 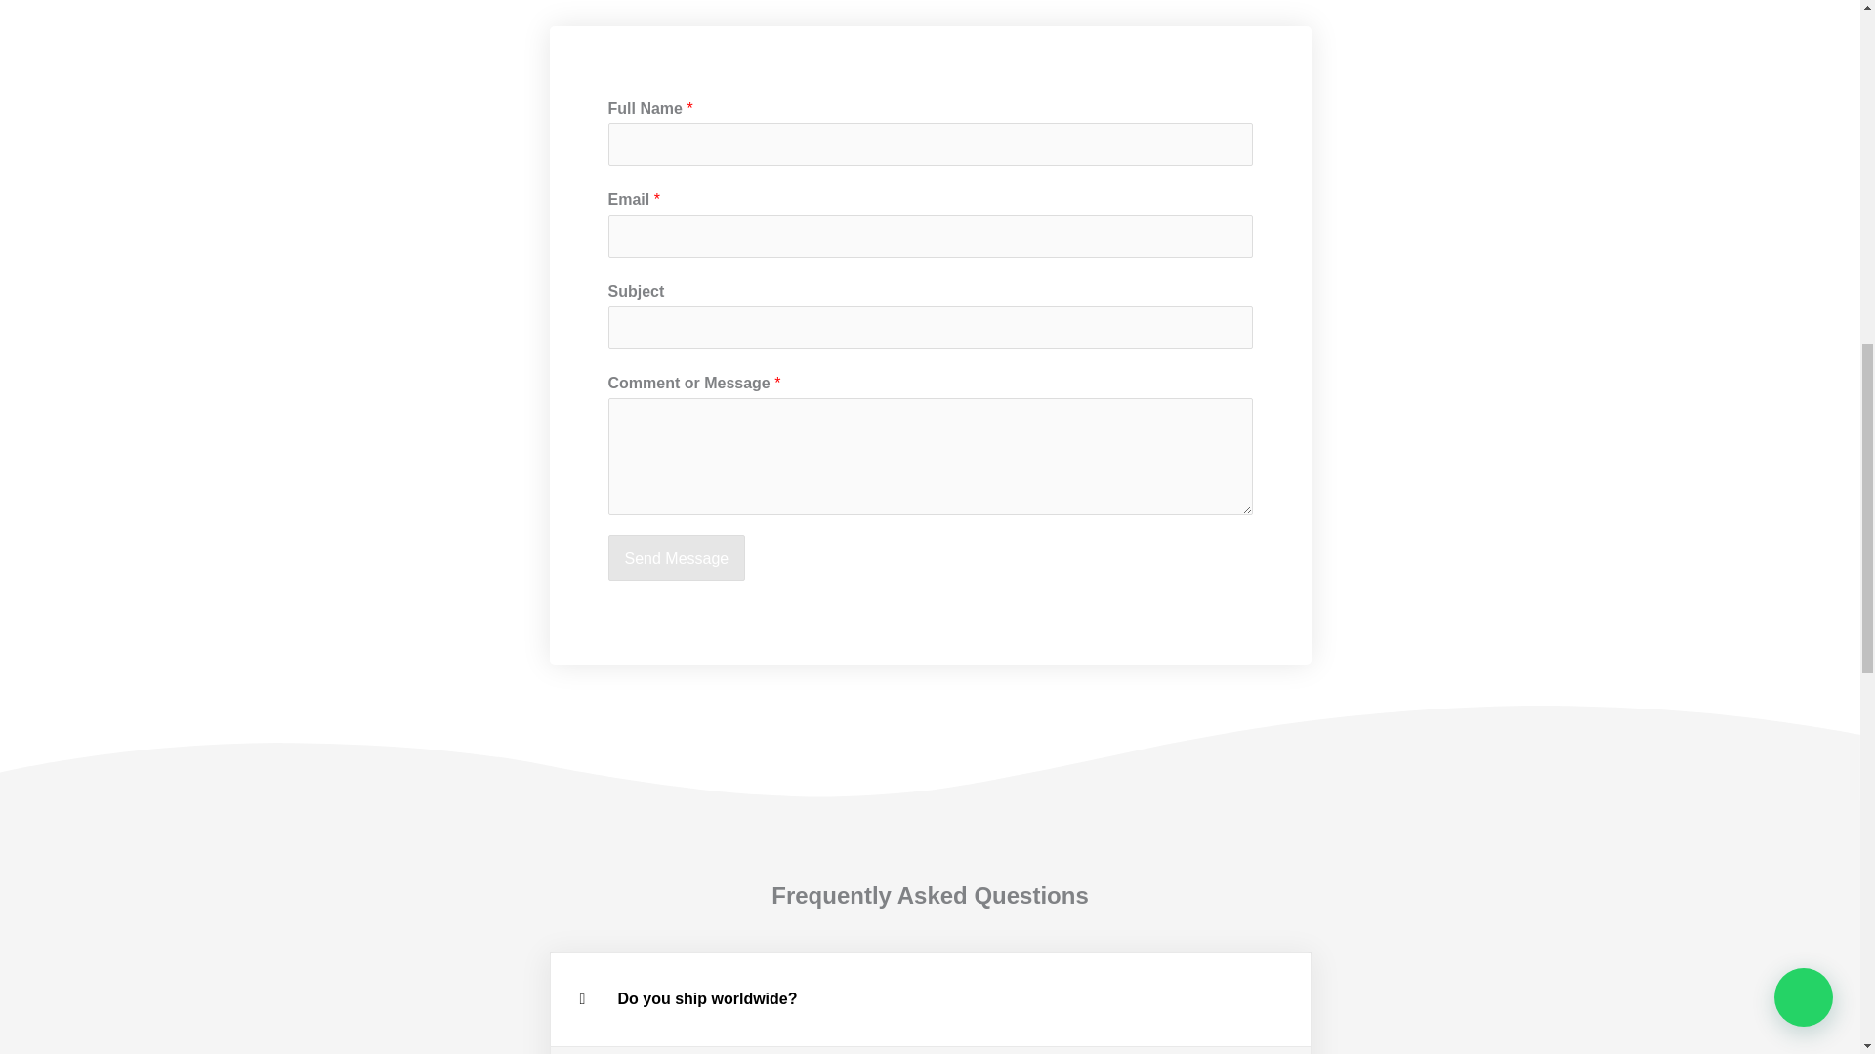 I want to click on Send Message, so click(x=676, y=558).